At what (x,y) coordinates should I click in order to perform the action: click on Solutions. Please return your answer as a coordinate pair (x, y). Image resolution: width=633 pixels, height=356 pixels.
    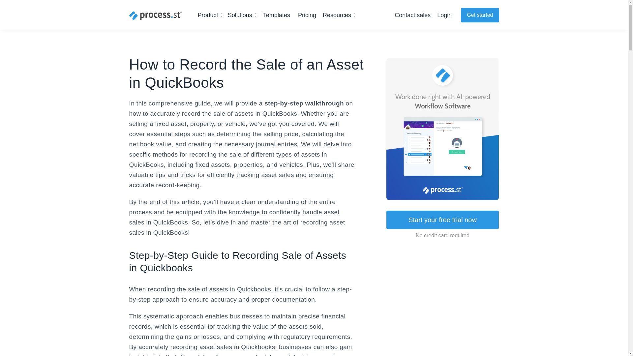
    Looking at the image, I should click on (242, 15).